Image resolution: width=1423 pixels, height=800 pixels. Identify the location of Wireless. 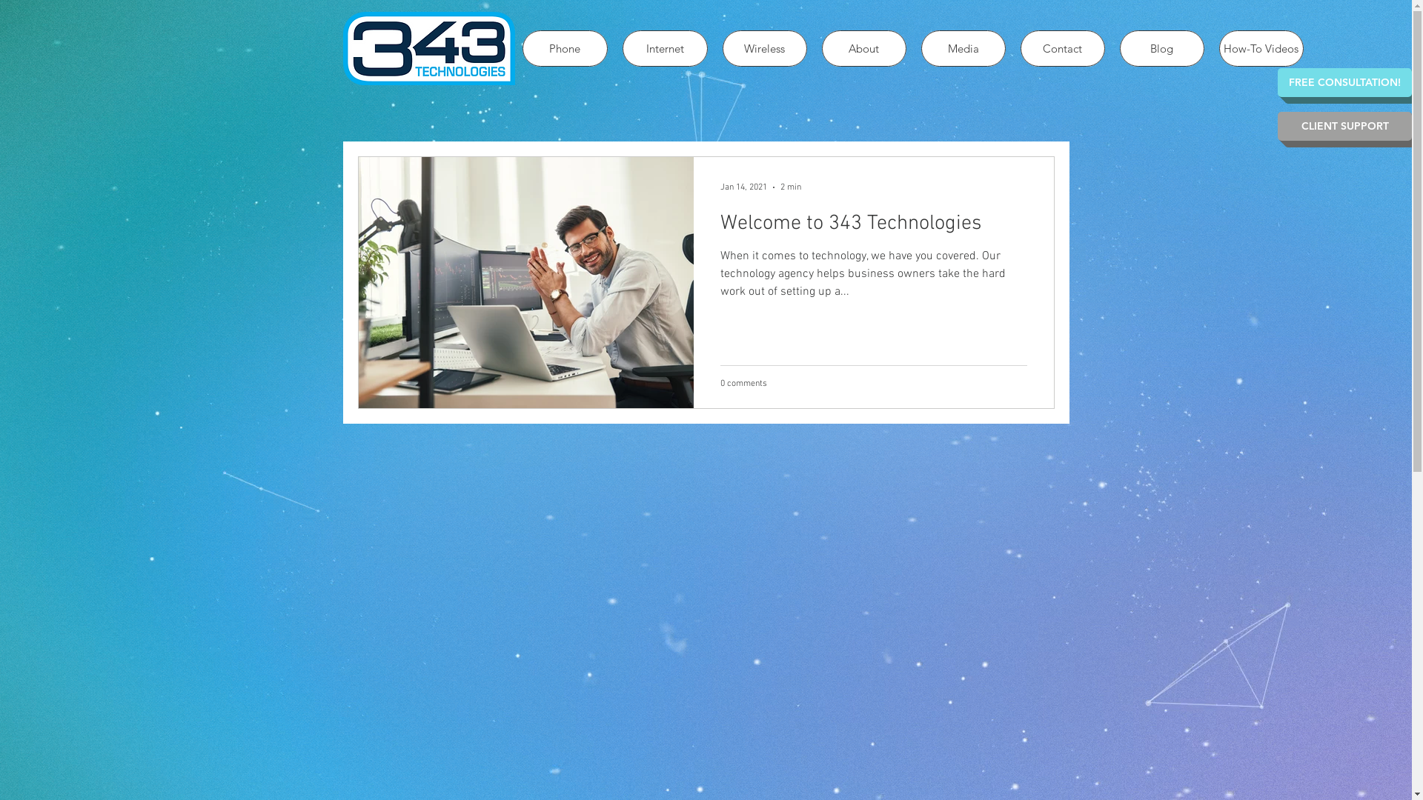
(764, 49).